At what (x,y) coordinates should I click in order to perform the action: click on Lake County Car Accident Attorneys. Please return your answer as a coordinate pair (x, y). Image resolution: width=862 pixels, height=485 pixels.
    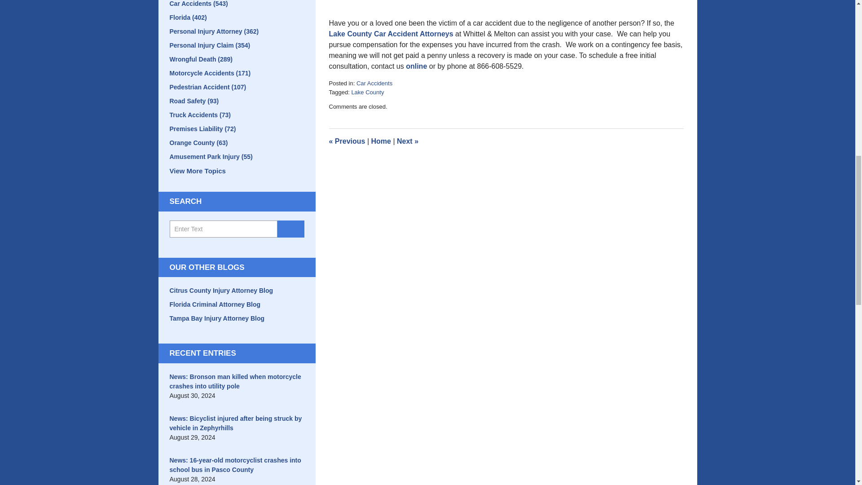
    Looking at the image, I should click on (391, 34).